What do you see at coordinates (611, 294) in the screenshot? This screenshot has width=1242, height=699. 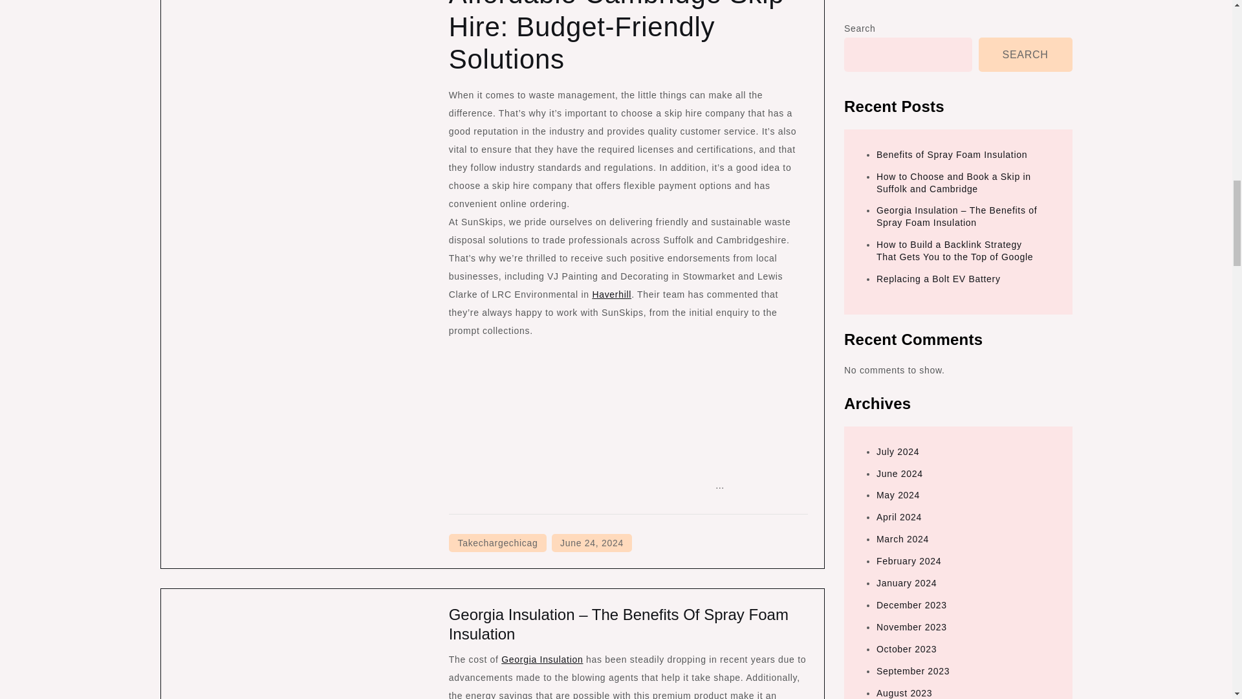 I see `Haverhill` at bounding box center [611, 294].